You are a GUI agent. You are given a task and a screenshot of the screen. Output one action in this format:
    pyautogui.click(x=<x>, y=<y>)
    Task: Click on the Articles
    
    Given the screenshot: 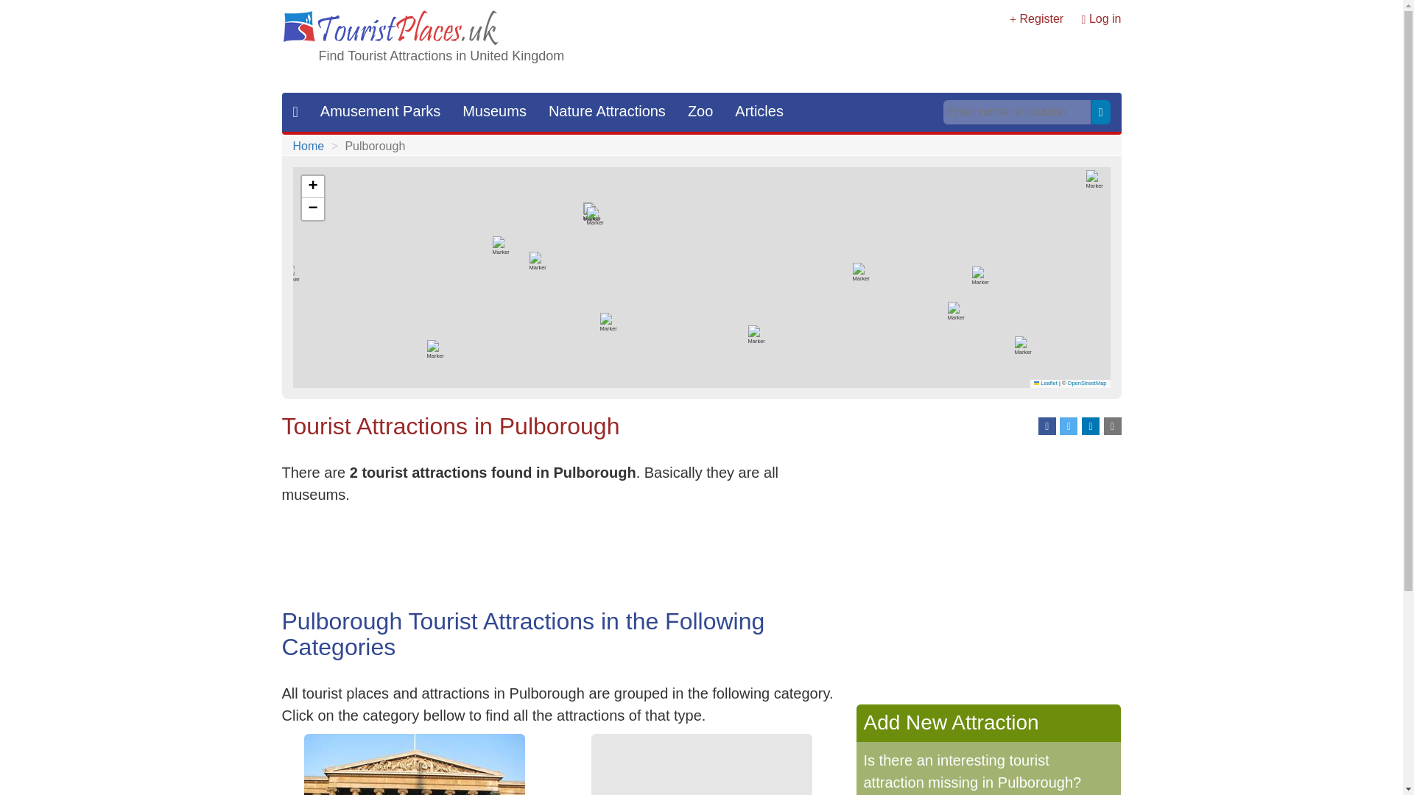 What is the action you would take?
    pyautogui.click(x=759, y=111)
    